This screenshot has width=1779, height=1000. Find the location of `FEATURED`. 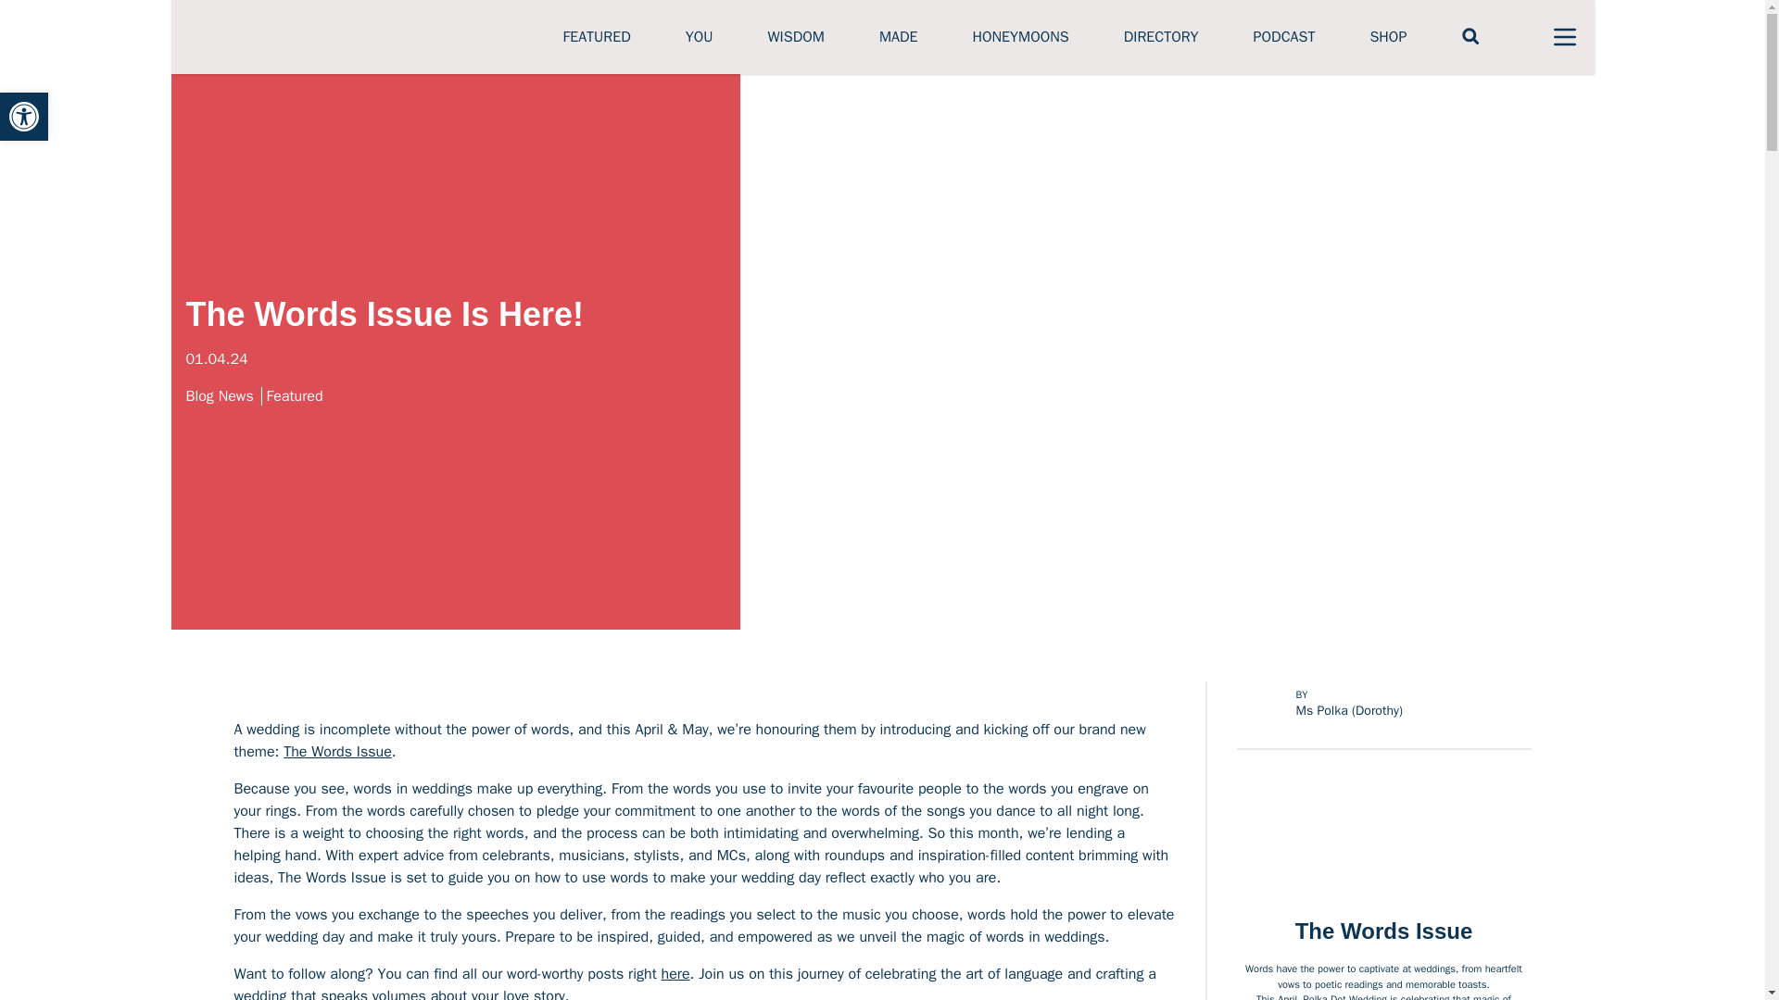

FEATURED is located at coordinates (597, 37).